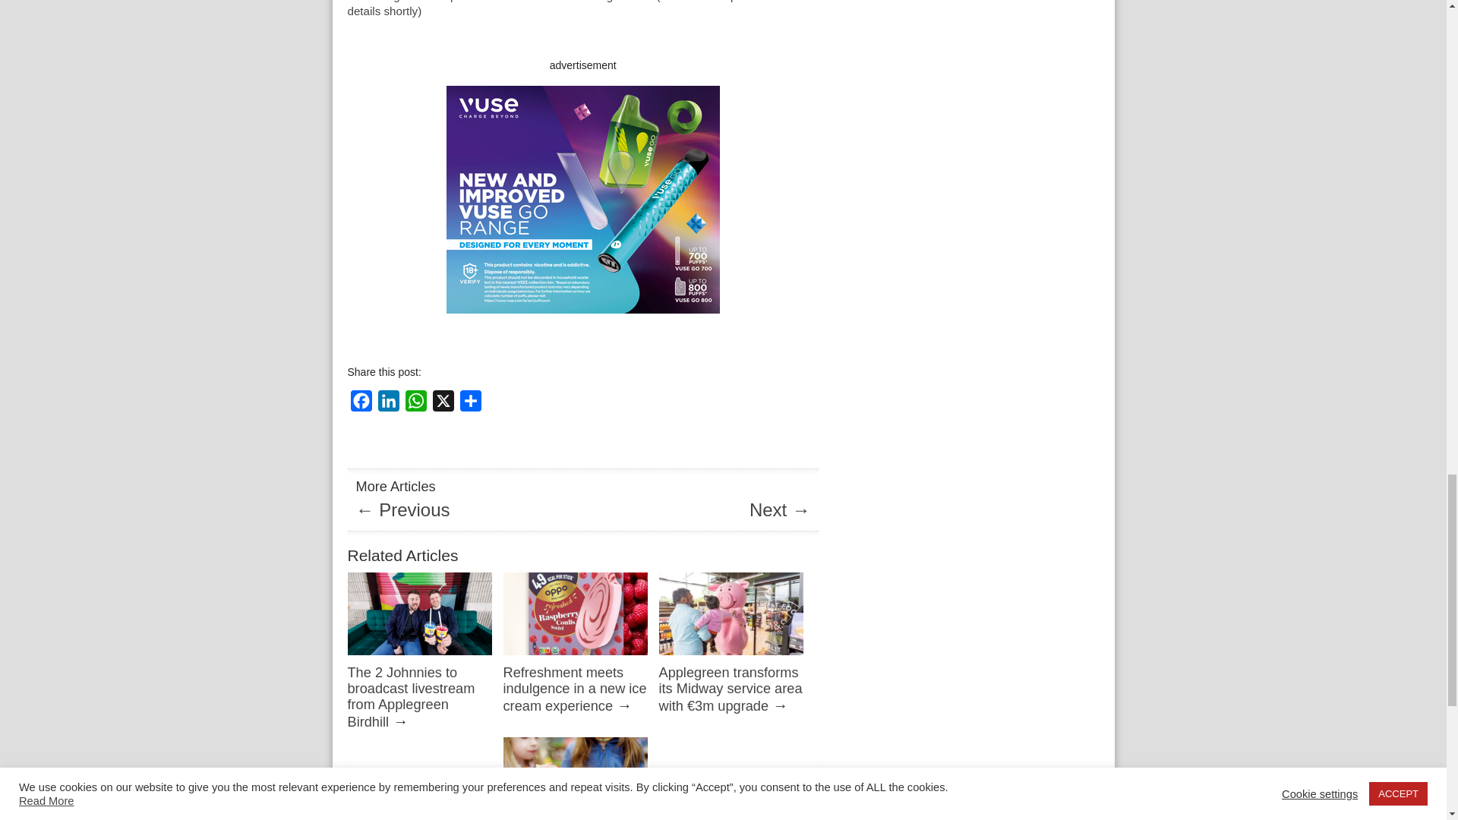 Image resolution: width=1458 pixels, height=820 pixels. I want to click on WhatsApp, so click(416, 402).